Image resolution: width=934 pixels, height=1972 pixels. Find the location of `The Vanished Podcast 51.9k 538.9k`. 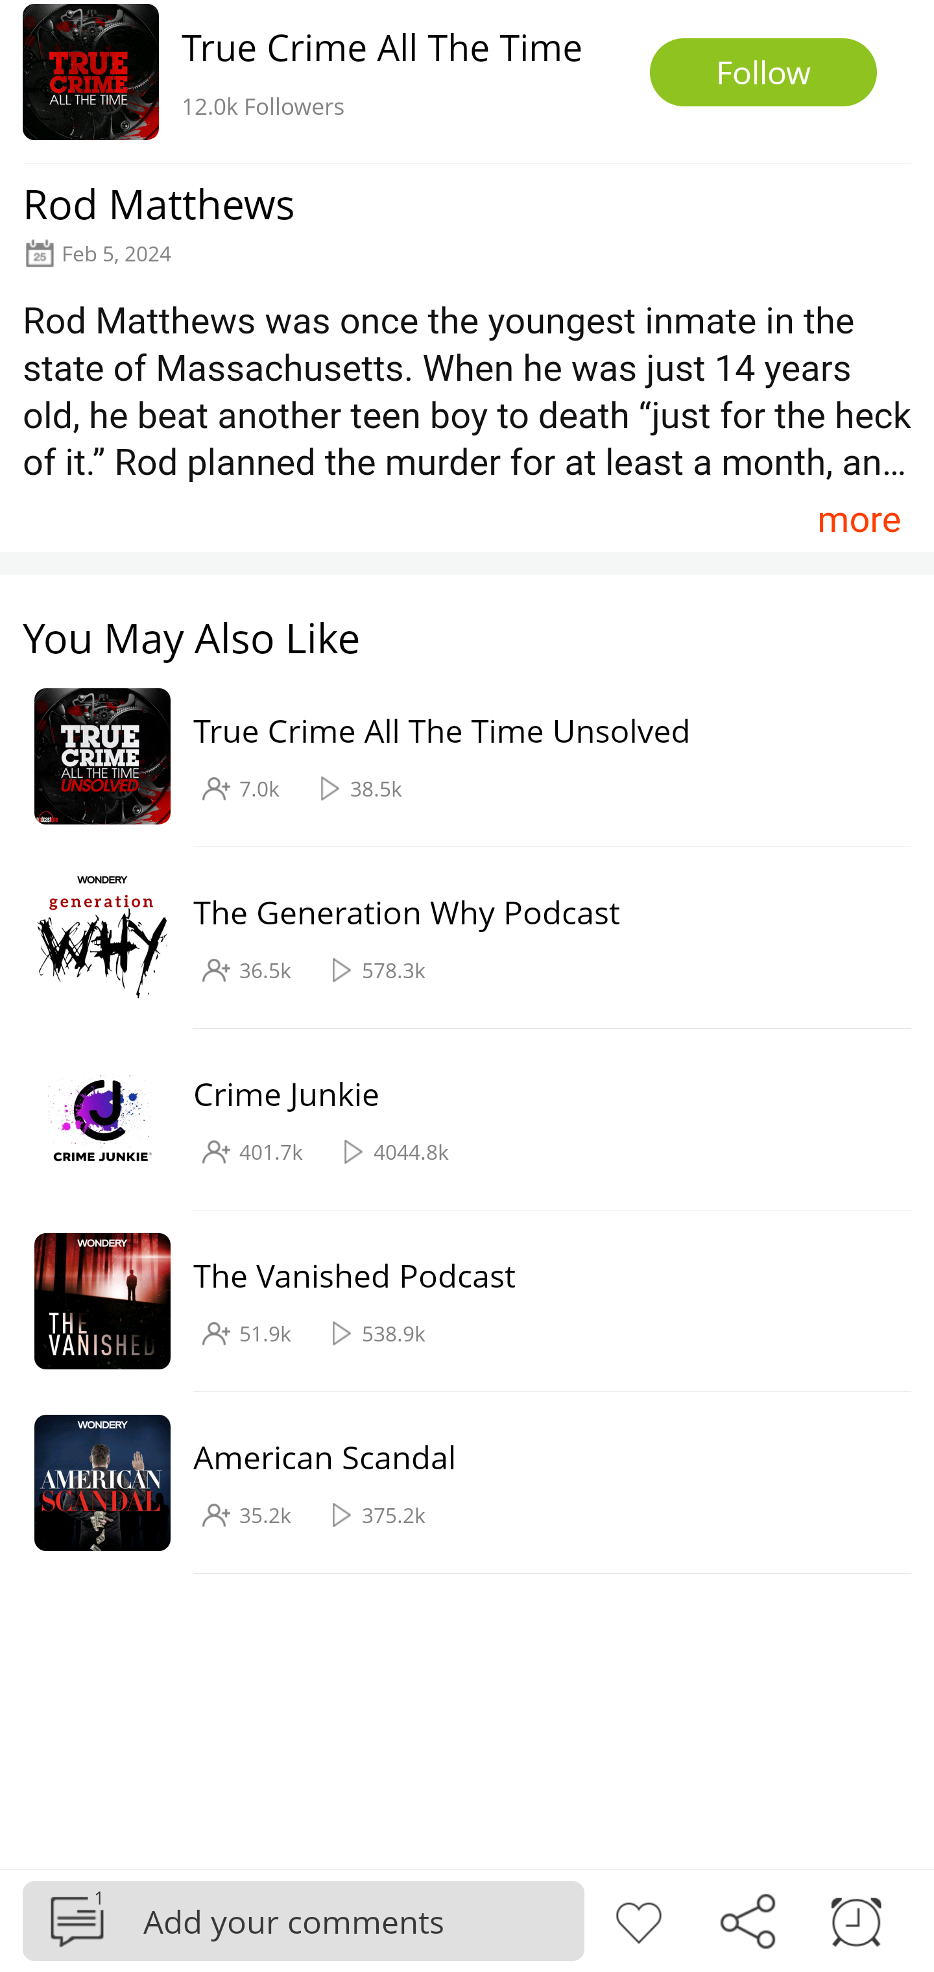

The Vanished Podcast 51.9k 538.9k is located at coordinates (455, 1301).